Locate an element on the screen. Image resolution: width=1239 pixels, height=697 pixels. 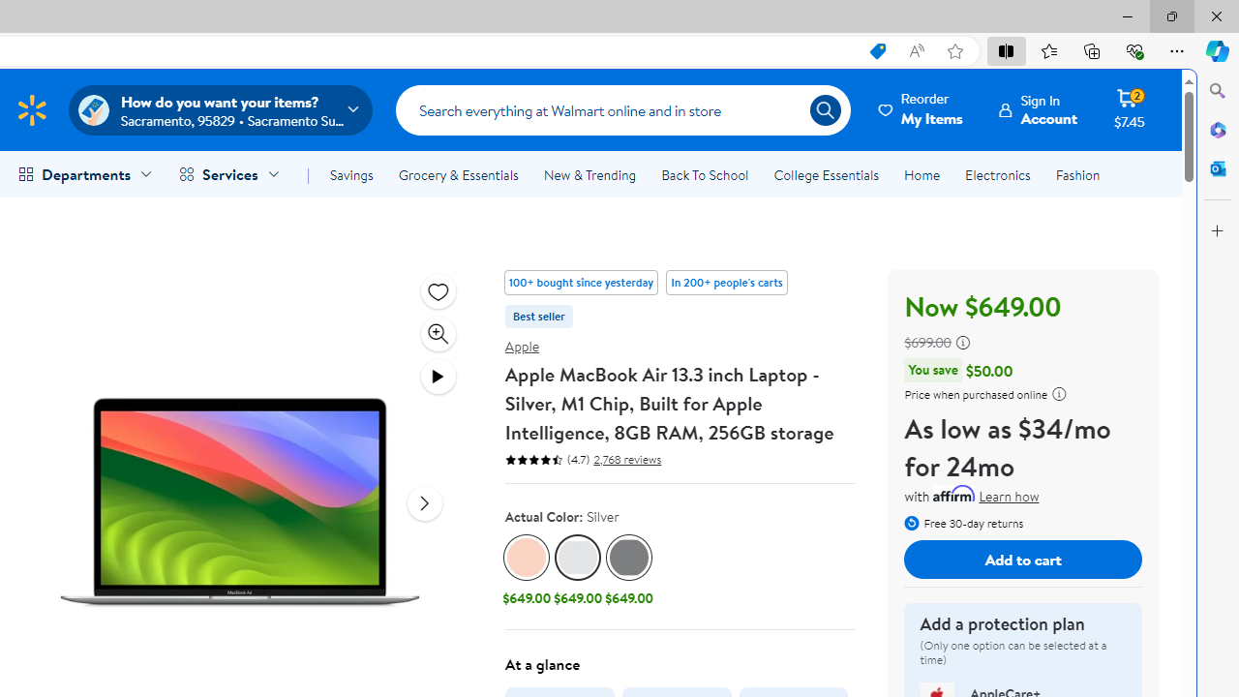
Apple is located at coordinates (522, 346).